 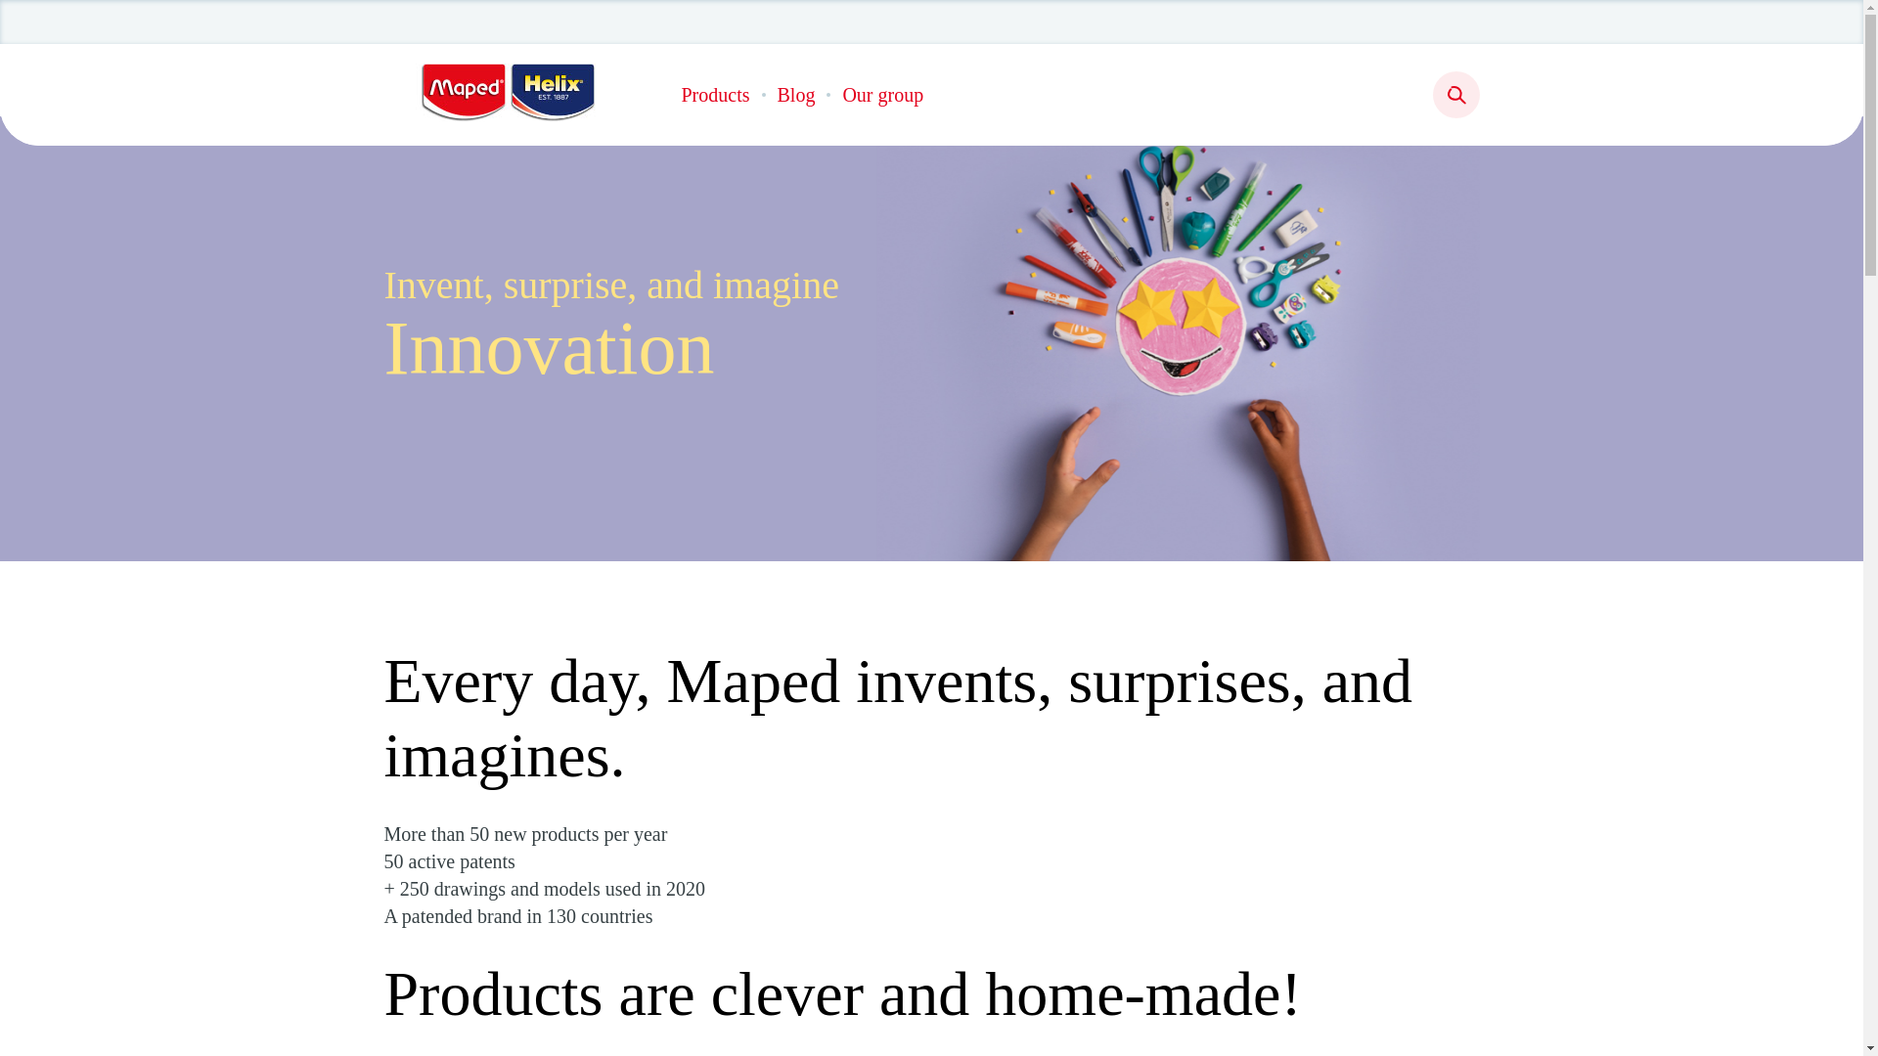 I want to click on Products, so click(x=714, y=94).